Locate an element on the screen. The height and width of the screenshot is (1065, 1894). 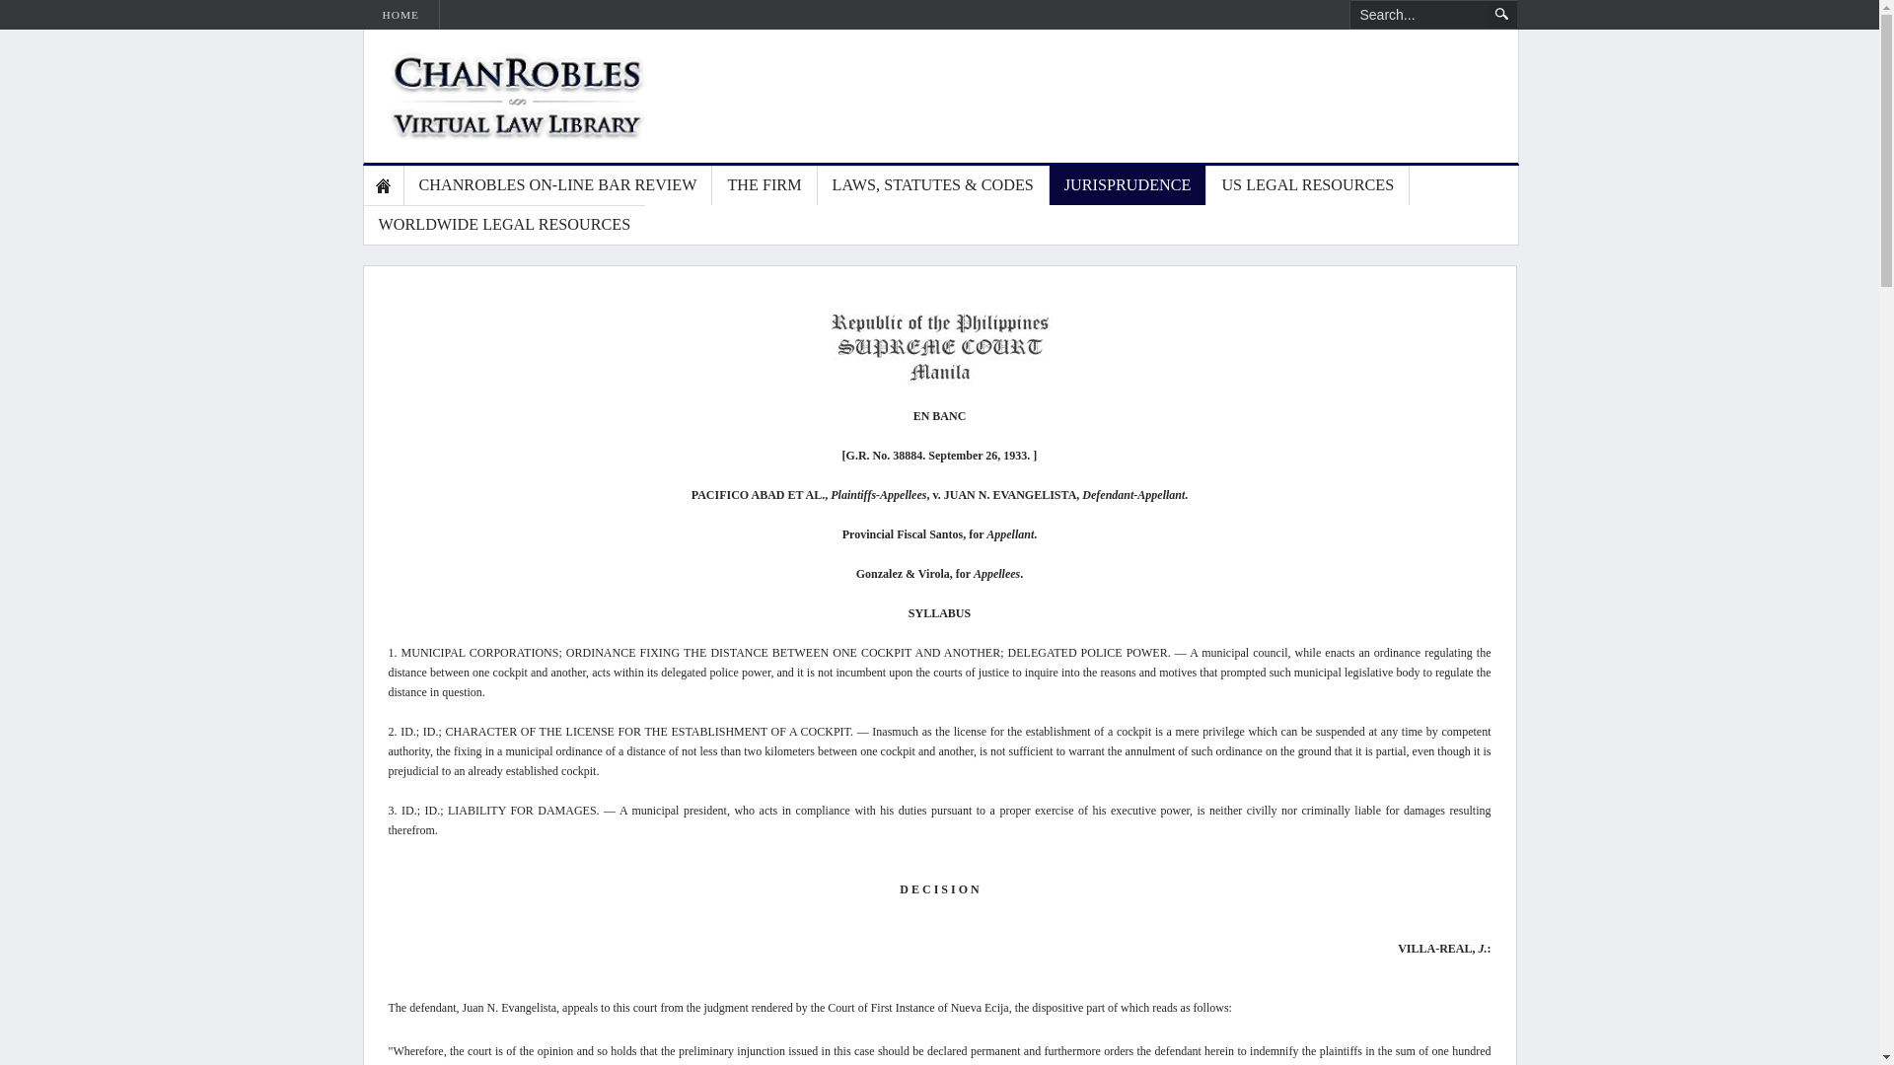
Home is located at coordinates (383, 185).